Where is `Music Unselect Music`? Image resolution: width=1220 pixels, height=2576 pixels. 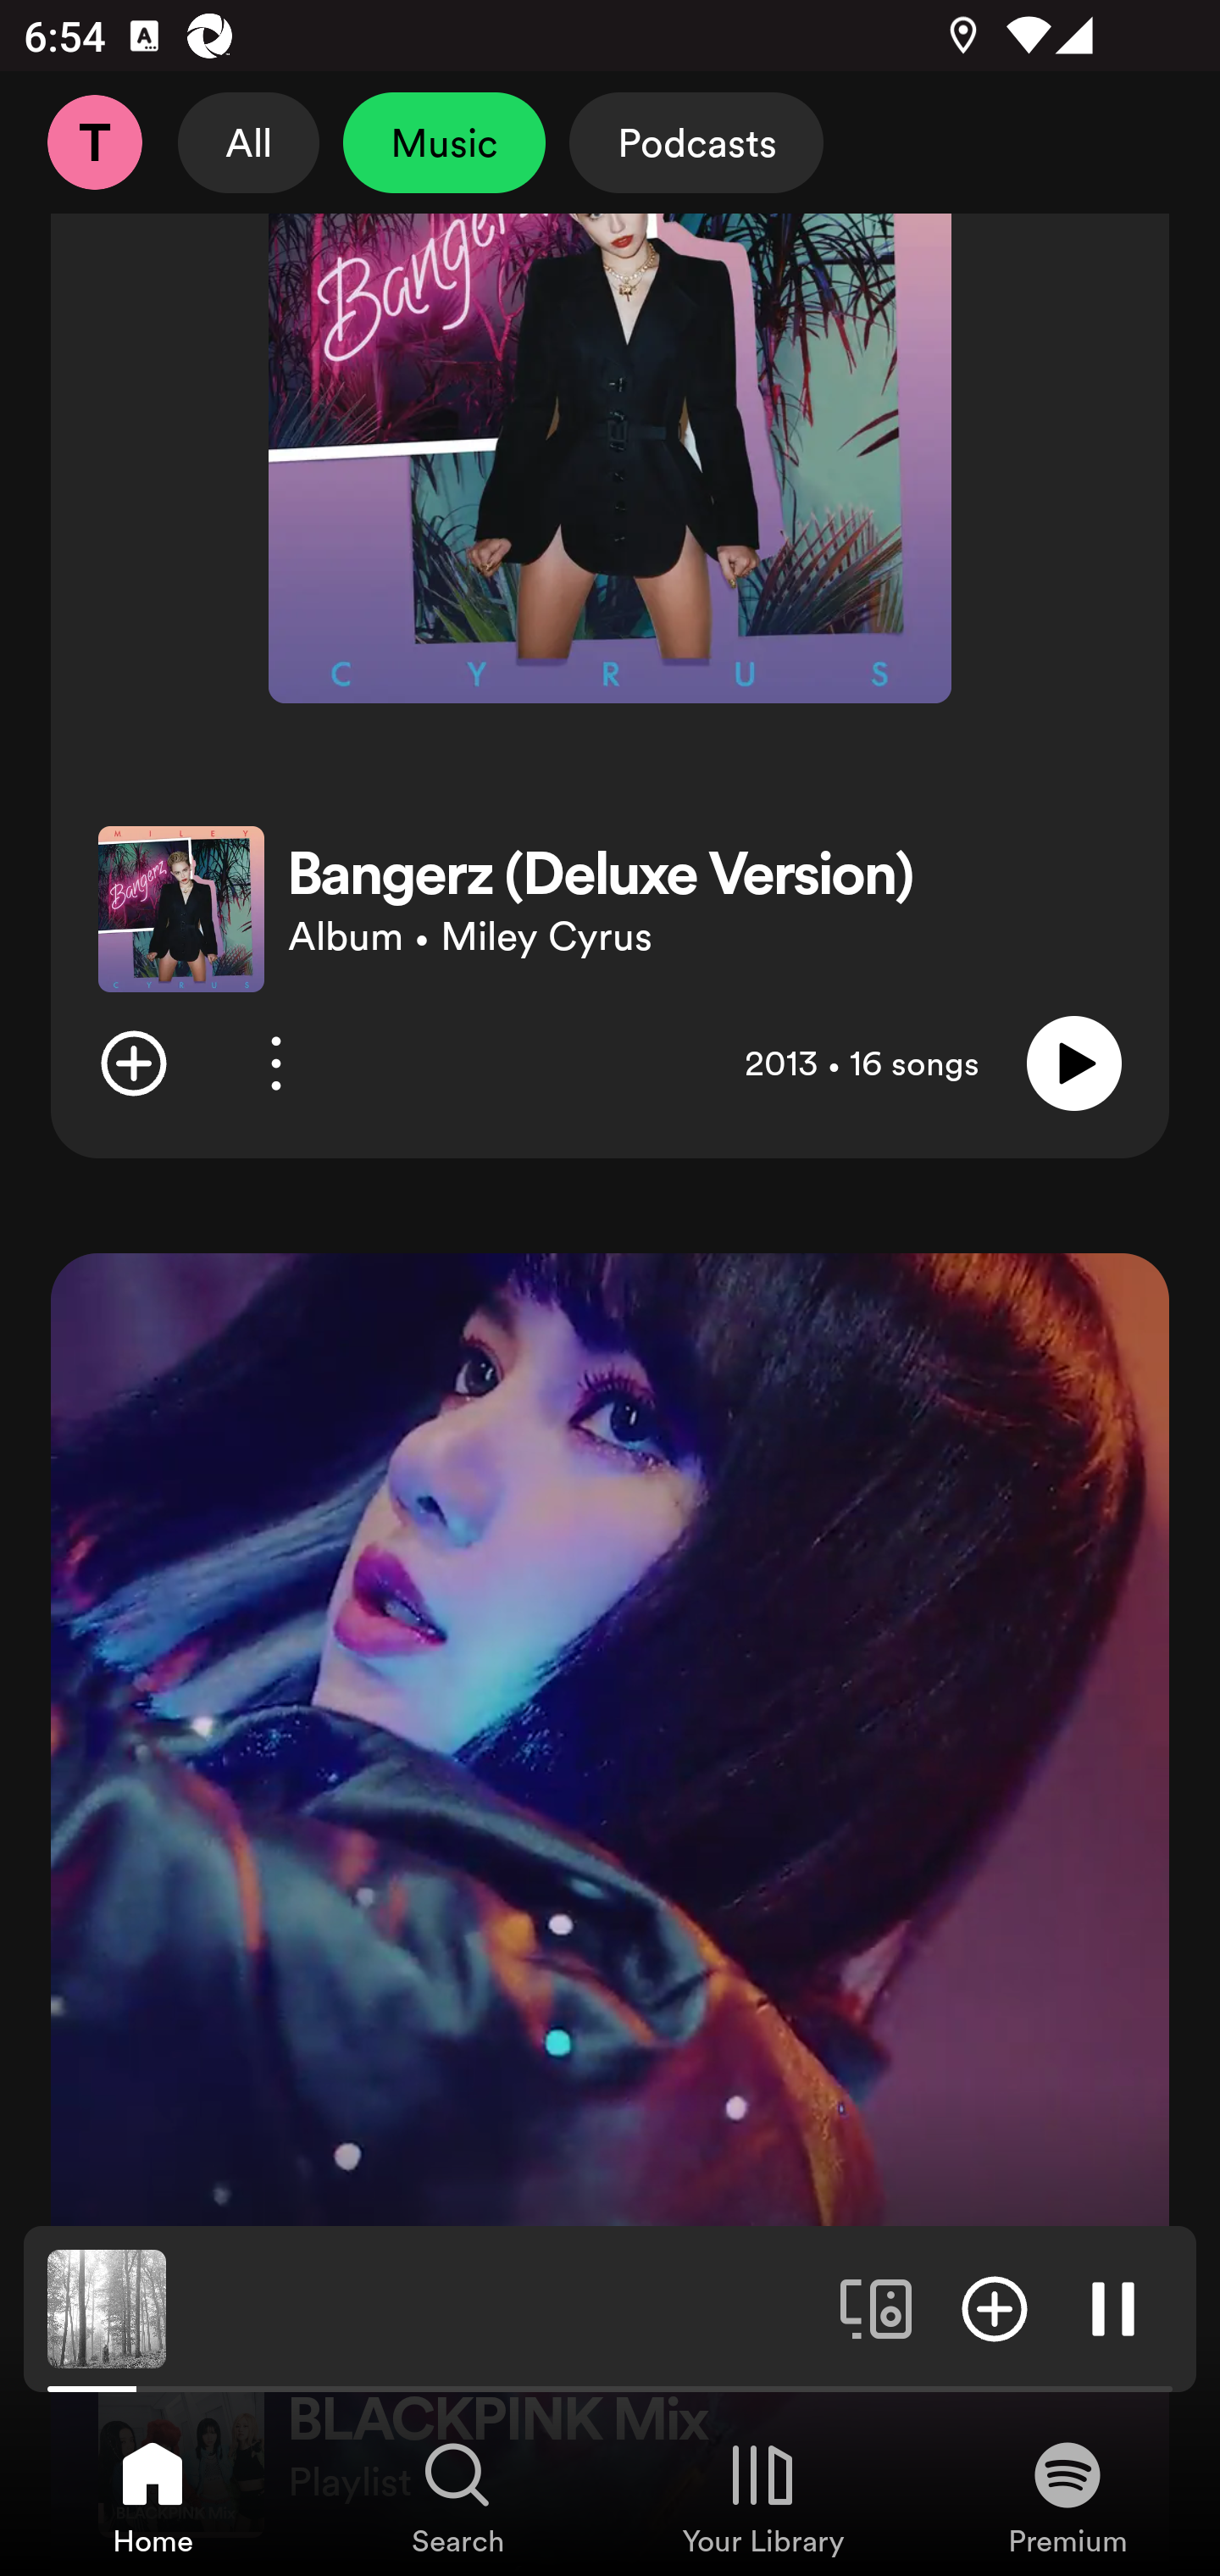
Music Unselect Music is located at coordinates (444, 142).